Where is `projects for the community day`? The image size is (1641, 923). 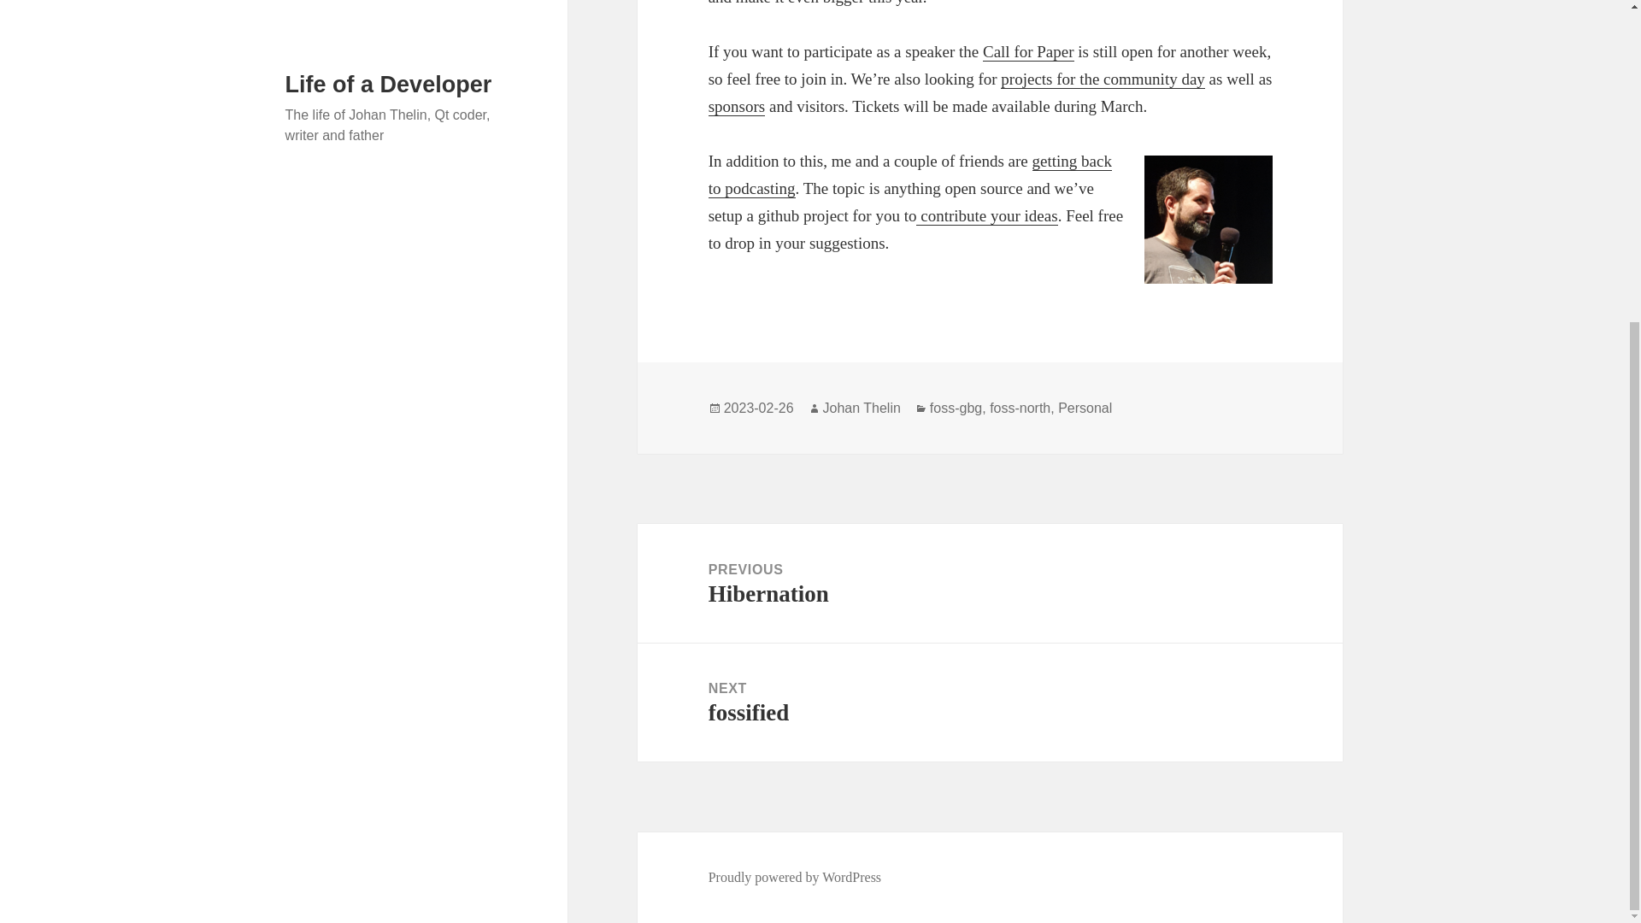 projects for the community day is located at coordinates (910, 175).